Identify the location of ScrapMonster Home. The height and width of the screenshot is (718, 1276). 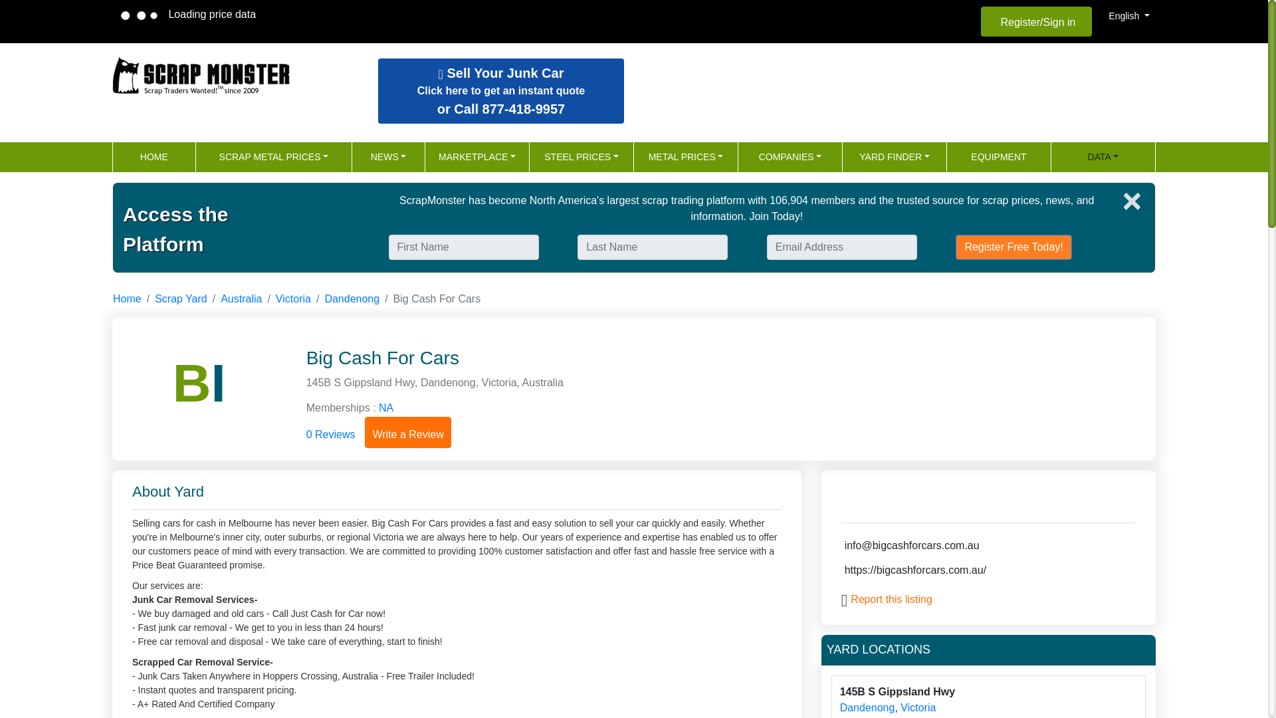
(388, 157).